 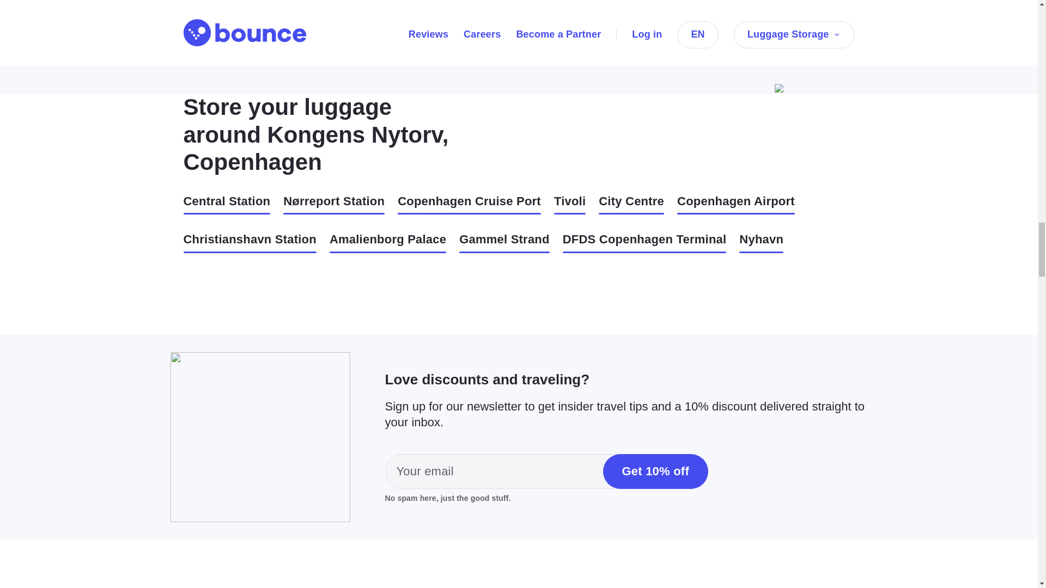 What do you see at coordinates (388, 242) in the screenshot?
I see `Amalienborg Palace` at bounding box center [388, 242].